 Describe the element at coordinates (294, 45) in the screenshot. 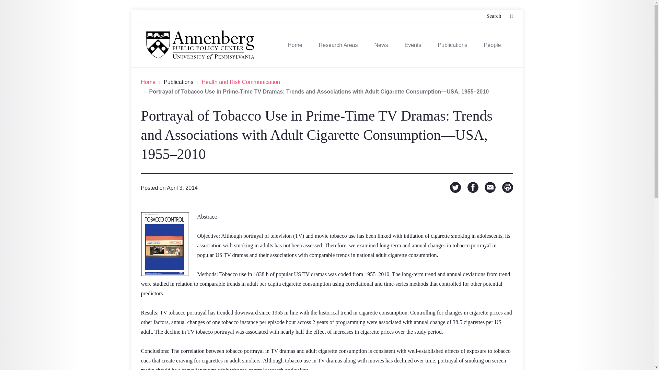

I see `Home` at that location.